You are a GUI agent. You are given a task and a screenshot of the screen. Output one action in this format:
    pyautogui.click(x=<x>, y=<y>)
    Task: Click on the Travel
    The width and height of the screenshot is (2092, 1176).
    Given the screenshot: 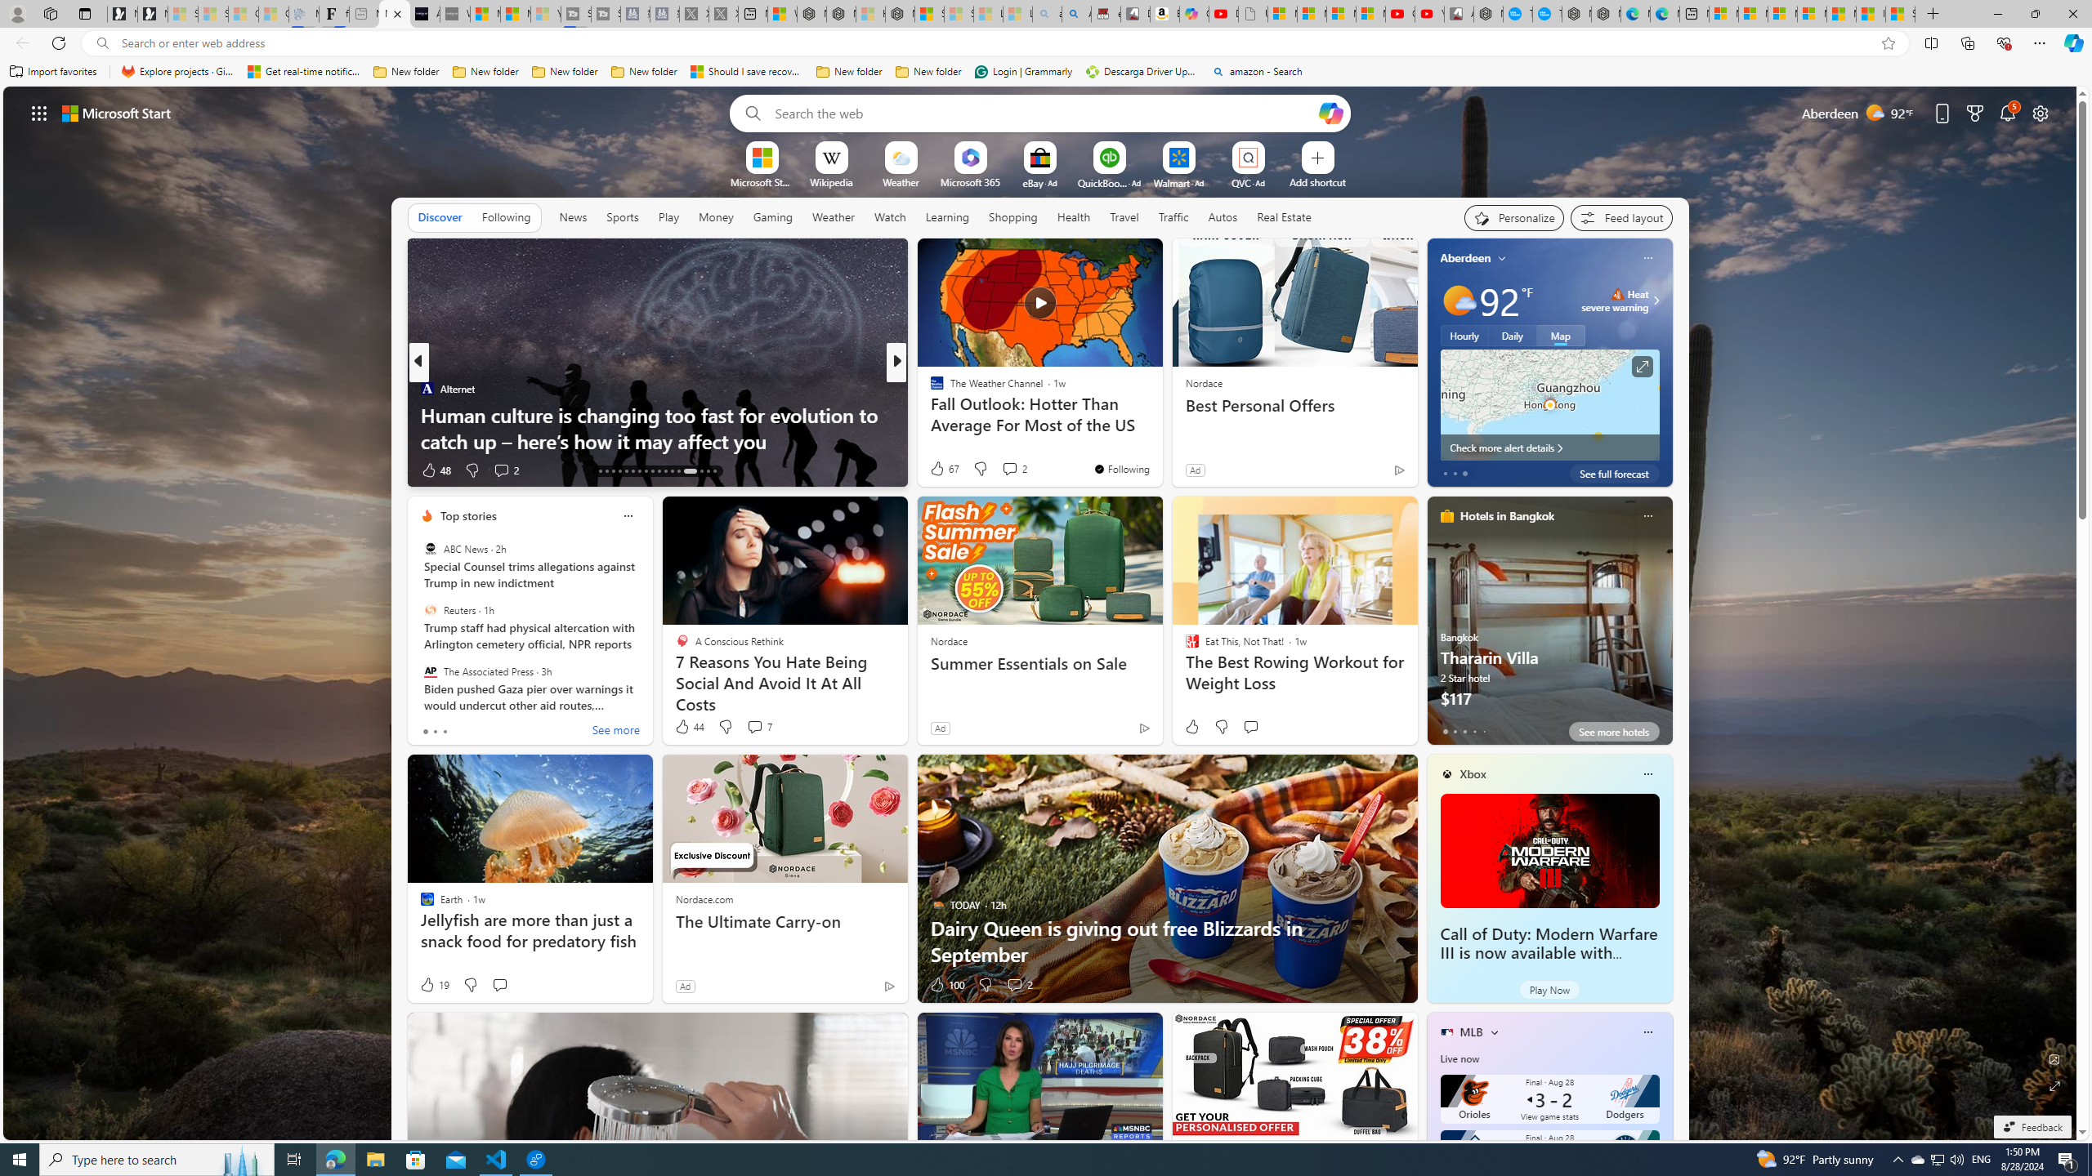 What is the action you would take?
    pyautogui.click(x=1124, y=216)
    